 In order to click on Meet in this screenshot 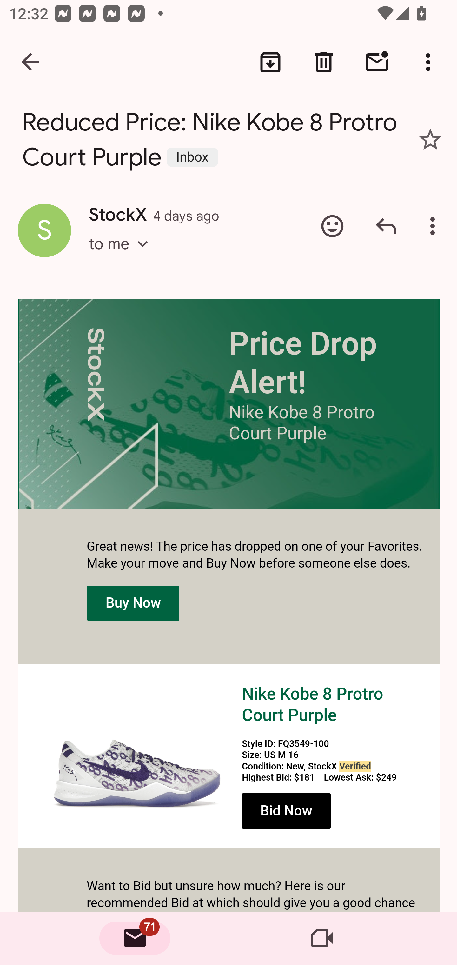, I will do `click(322, 938)`.